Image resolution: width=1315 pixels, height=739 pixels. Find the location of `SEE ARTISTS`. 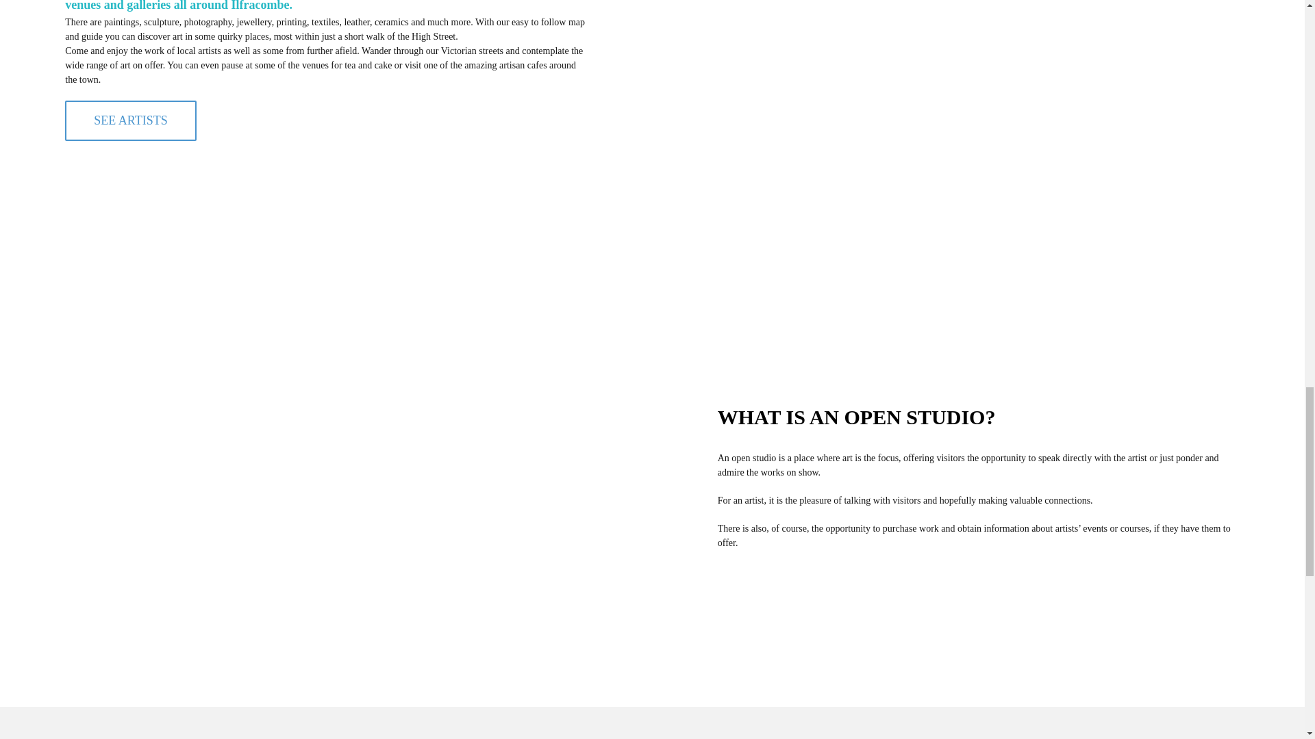

SEE ARTISTS is located at coordinates (130, 120).